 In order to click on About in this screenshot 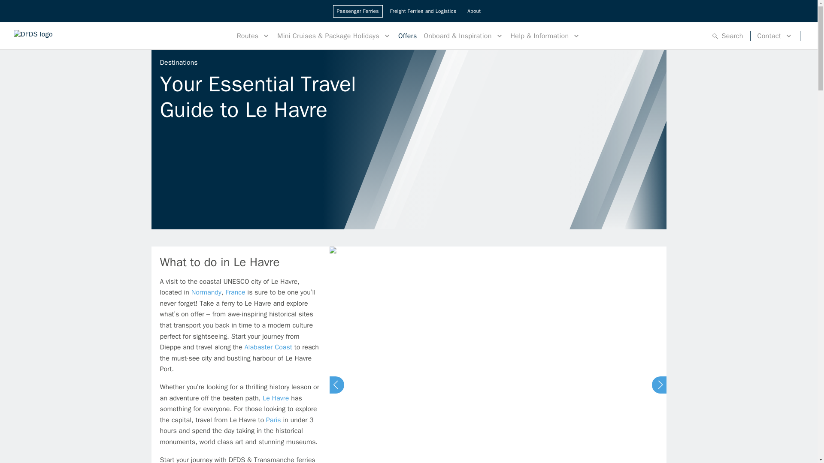, I will do `click(474, 11)`.